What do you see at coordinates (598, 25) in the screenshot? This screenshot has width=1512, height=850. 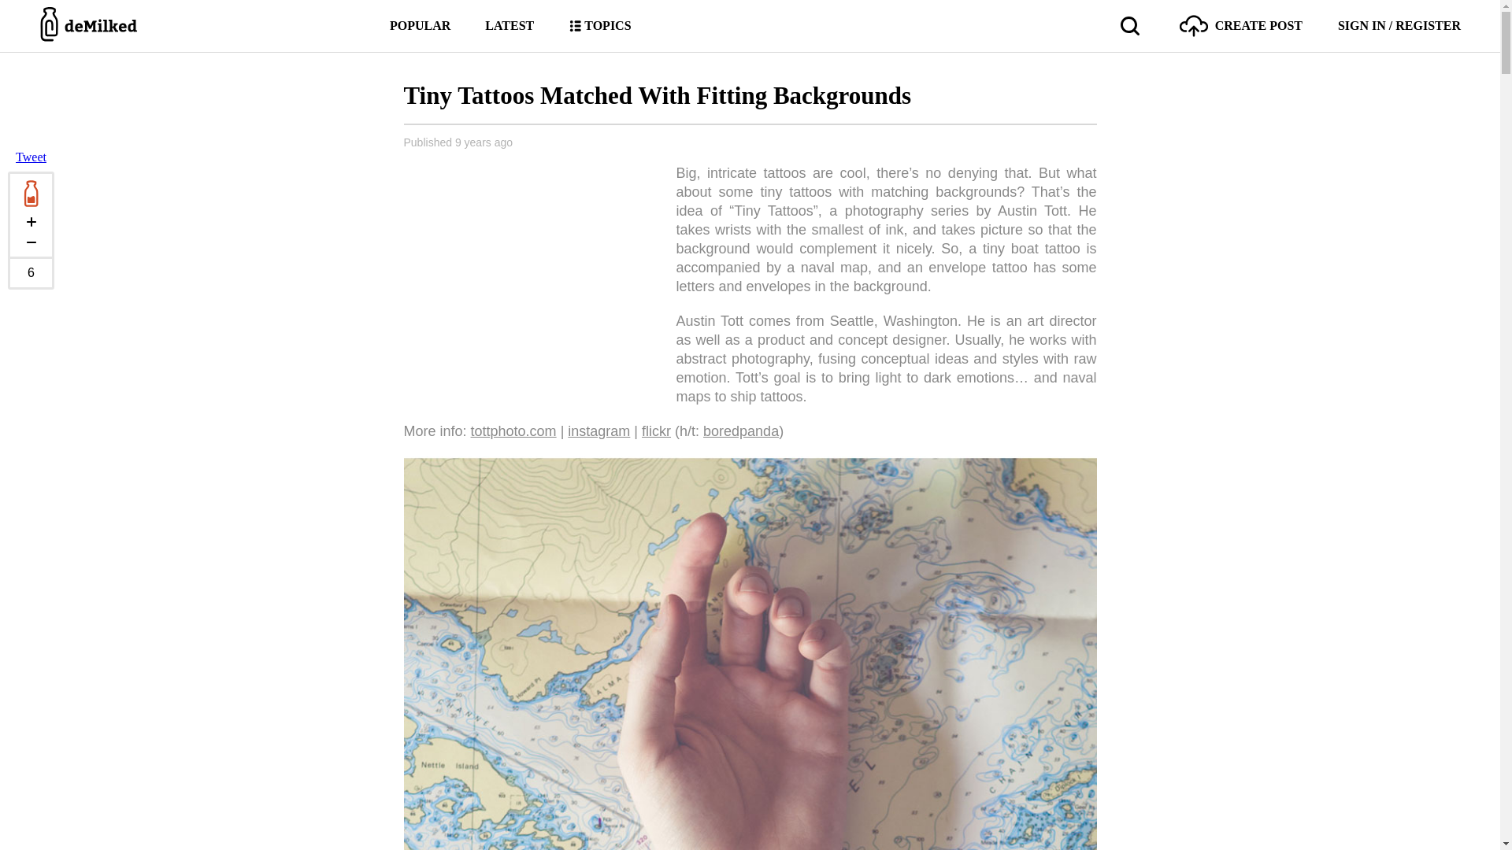 I see `TOPICS` at bounding box center [598, 25].